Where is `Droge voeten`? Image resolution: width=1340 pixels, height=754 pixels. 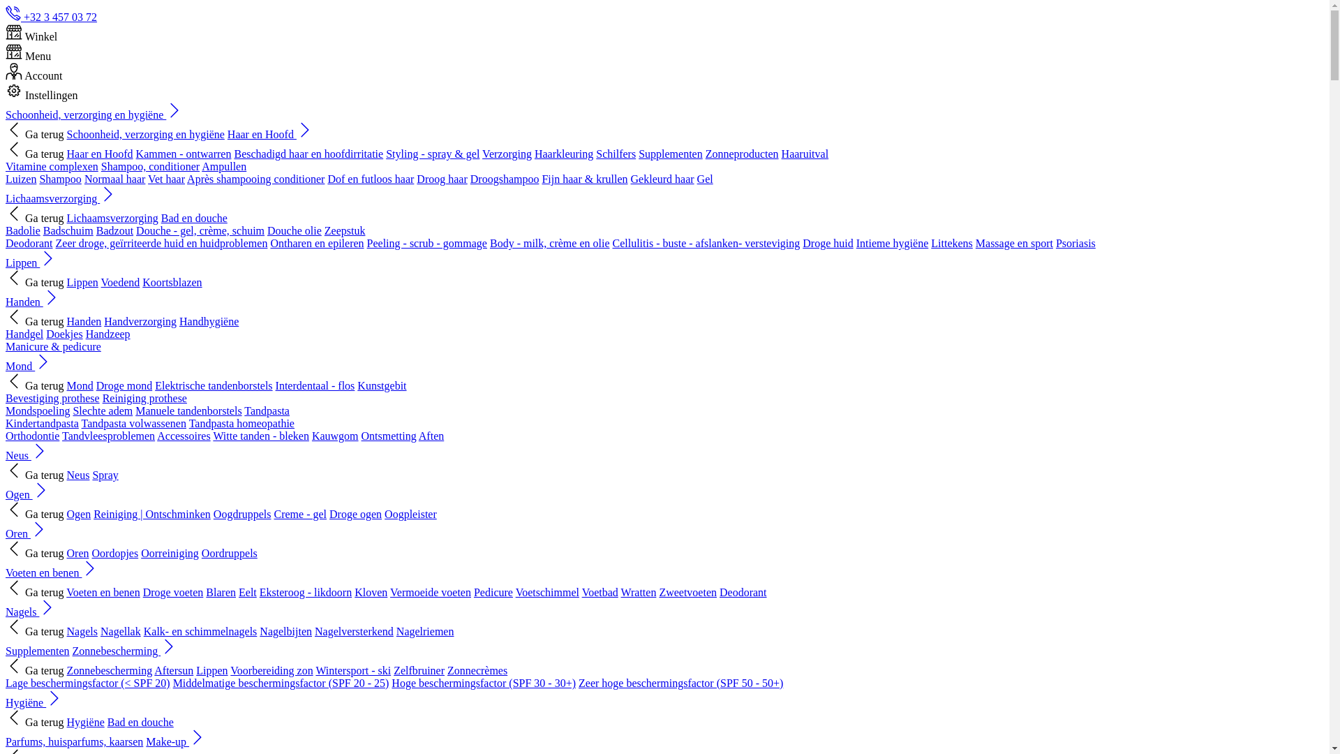
Droge voeten is located at coordinates (173, 592).